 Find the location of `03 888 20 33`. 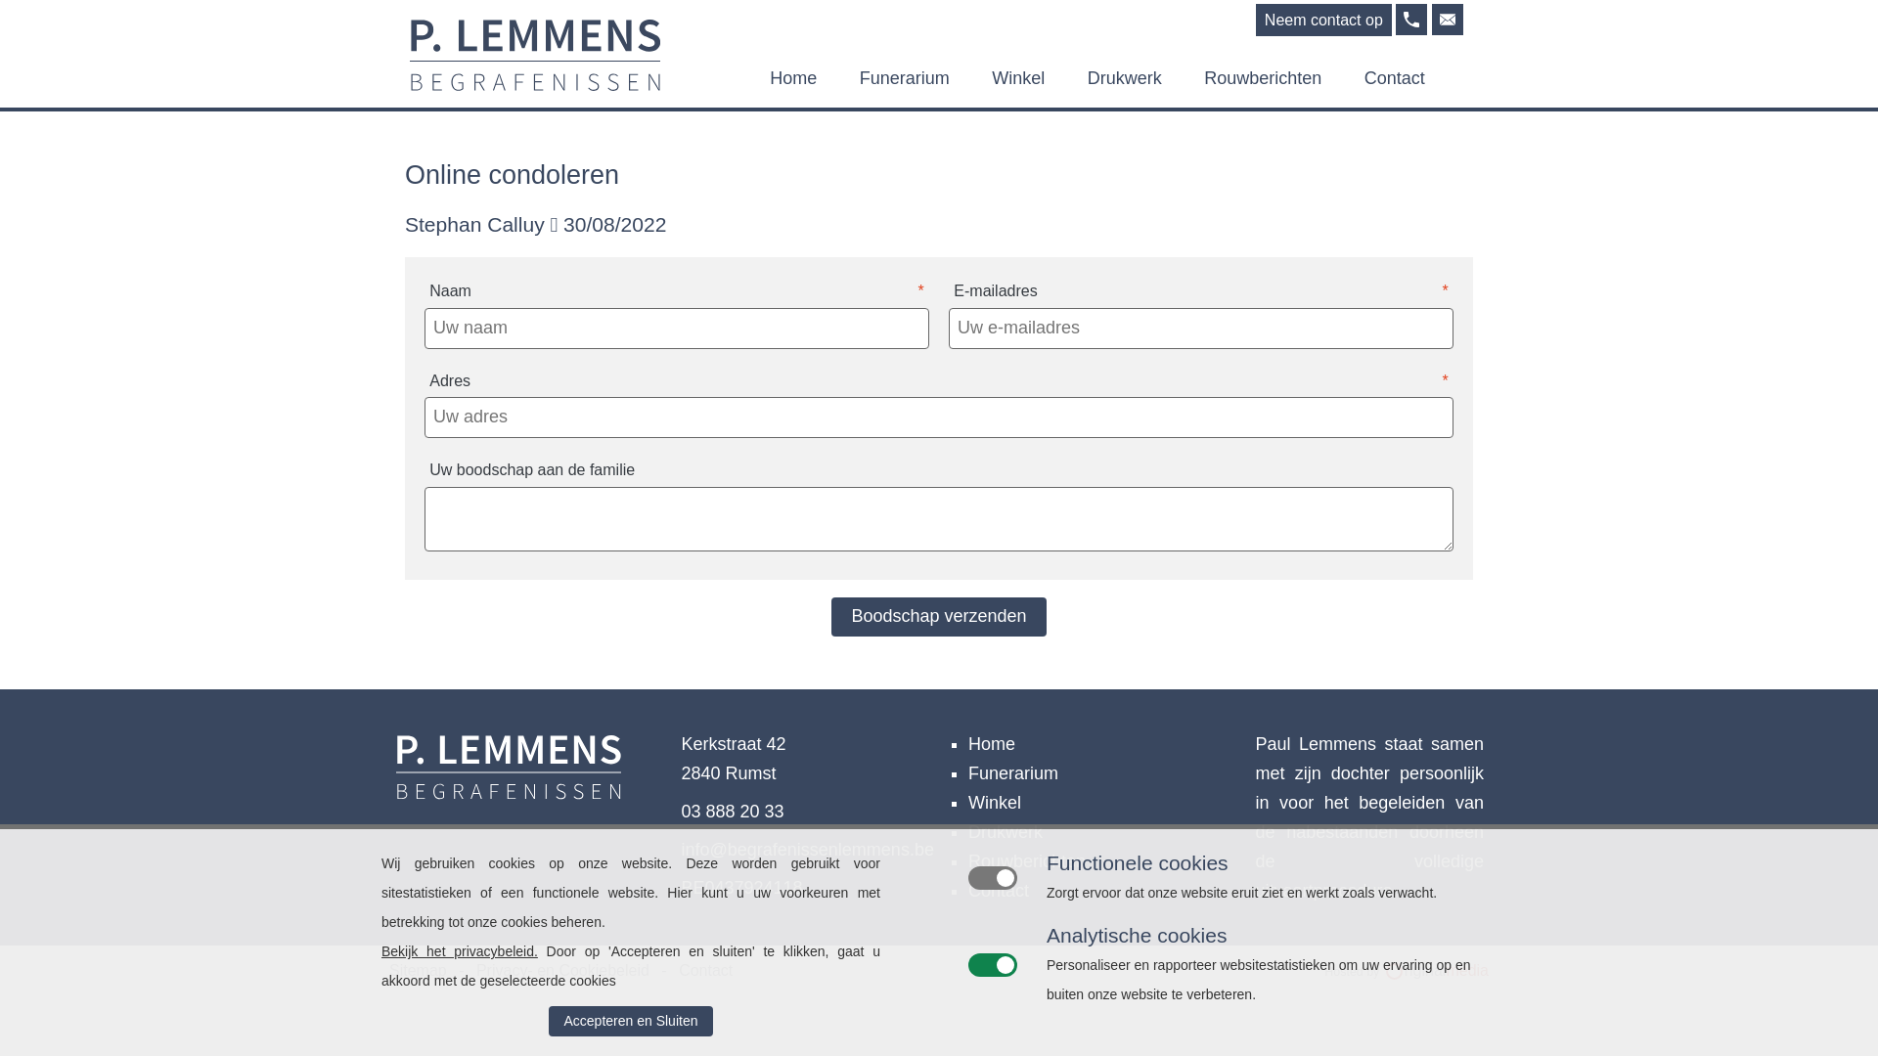

03 888 20 33 is located at coordinates (732, 812).